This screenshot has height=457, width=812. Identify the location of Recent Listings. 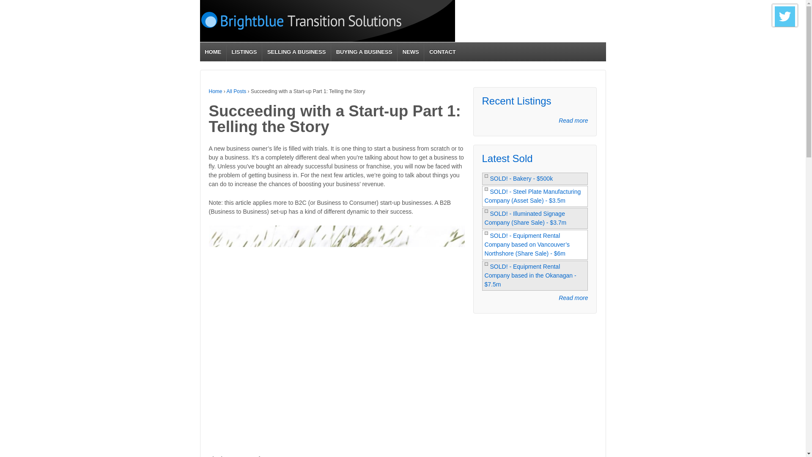
(517, 101).